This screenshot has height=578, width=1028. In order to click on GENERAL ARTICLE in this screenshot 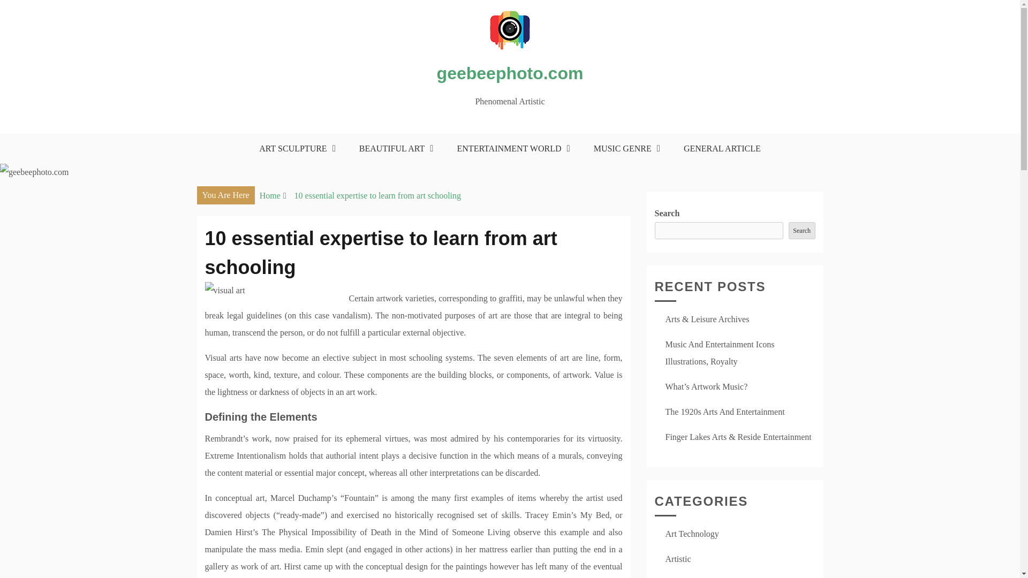, I will do `click(722, 148)`.